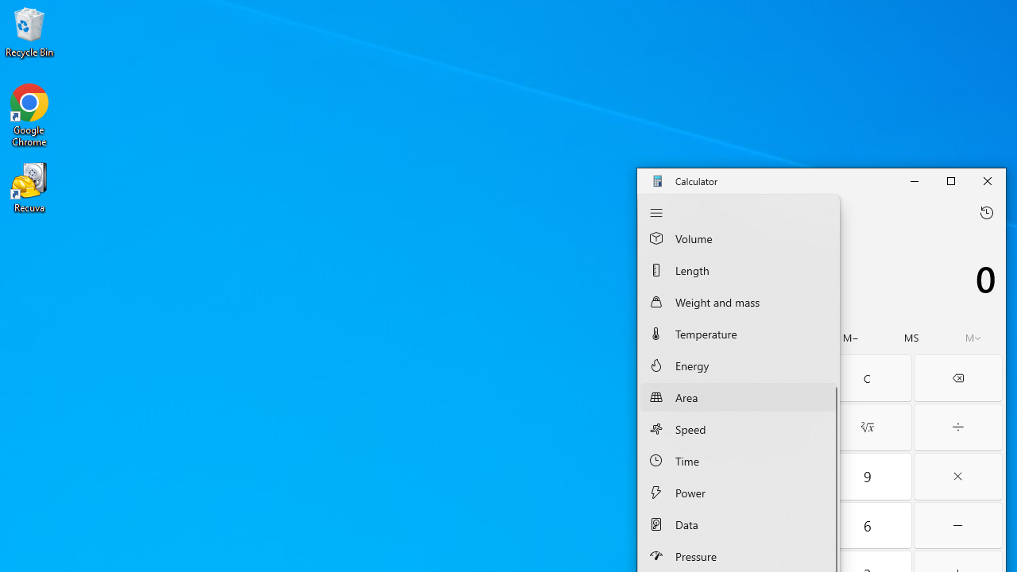  Describe the element at coordinates (958, 427) in the screenshot. I see `Divide by` at that location.